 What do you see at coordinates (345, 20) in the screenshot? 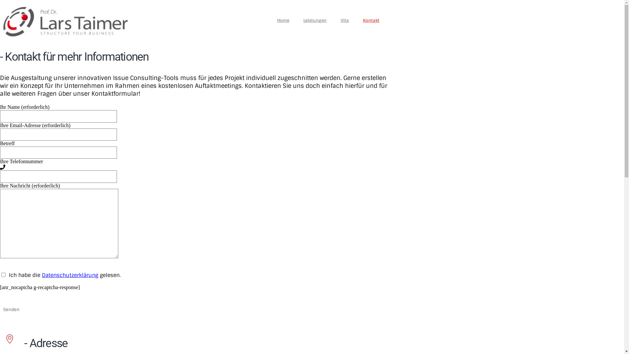
I see `Vita` at bounding box center [345, 20].